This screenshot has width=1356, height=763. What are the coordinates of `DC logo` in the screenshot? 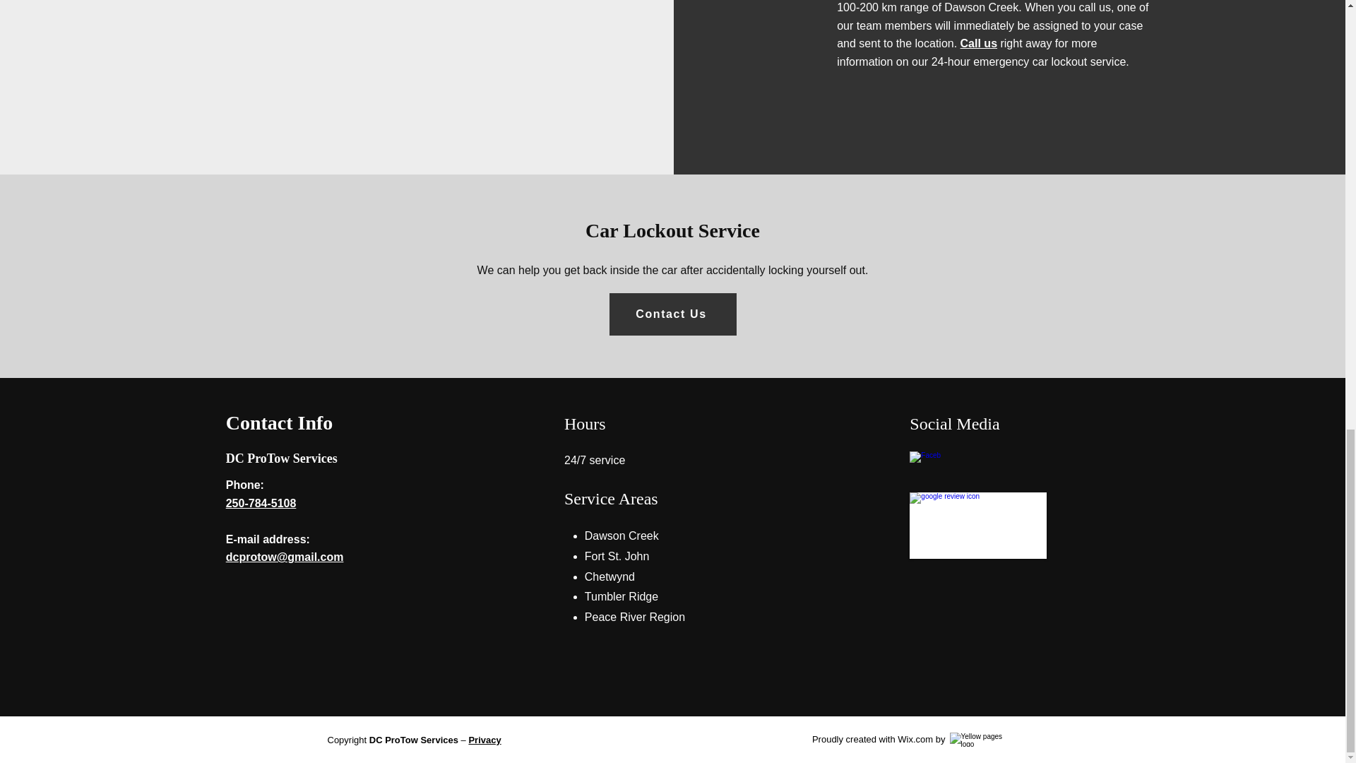 It's located at (978, 525).